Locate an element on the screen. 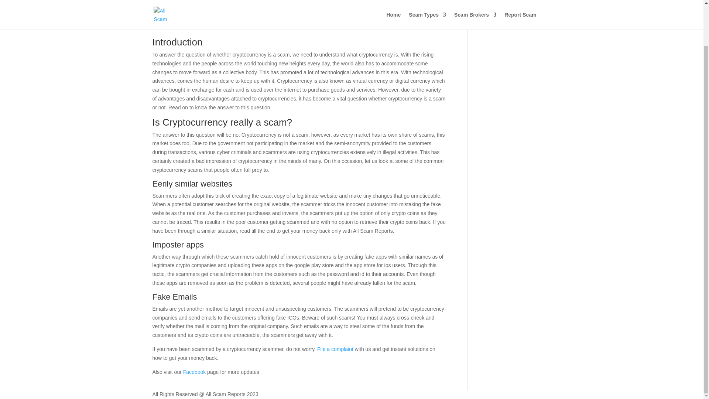 The width and height of the screenshot is (709, 399). Facebook is located at coordinates (194, 372).